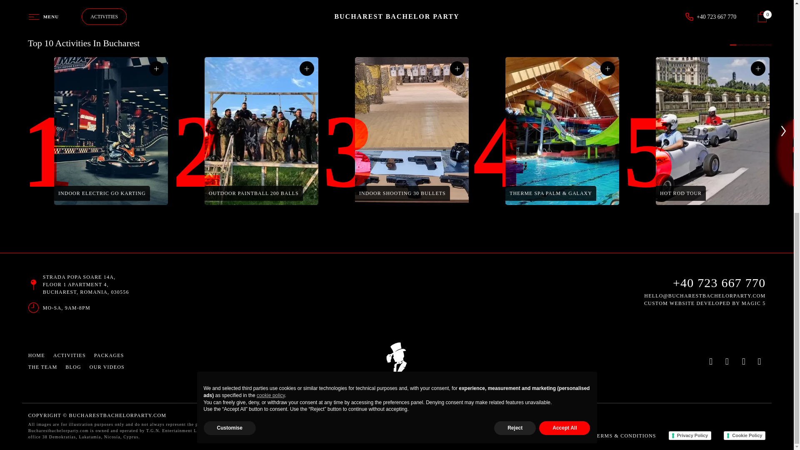 The width and height of the screenshot is (800, 450). I want to click on OUTDOOR PAINTBALL 200 BALLS, so click(253, 193).